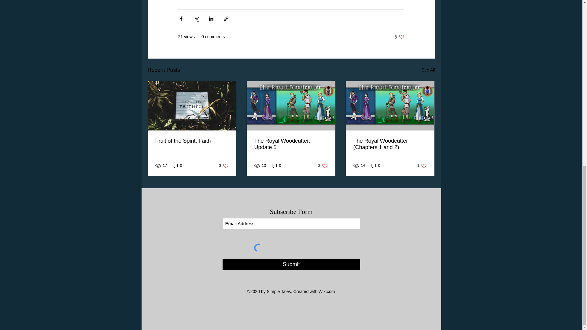 This screenshot has height=330, width=587. Describe the element at coordinates (177, 166) in the screenshot. I see `The Royal Woodcutter: Update 5` at that location.